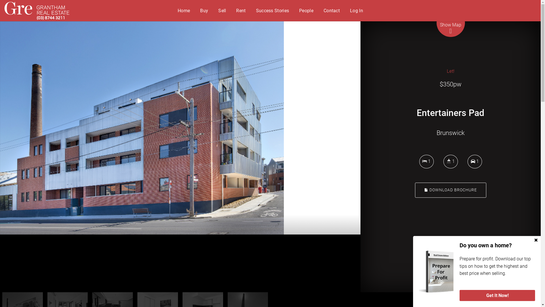 The image size is (545, 307). What do you see at coordinates (451, 28) in the screenshot?
I see `Show Map` at bounding box center [451, 28].